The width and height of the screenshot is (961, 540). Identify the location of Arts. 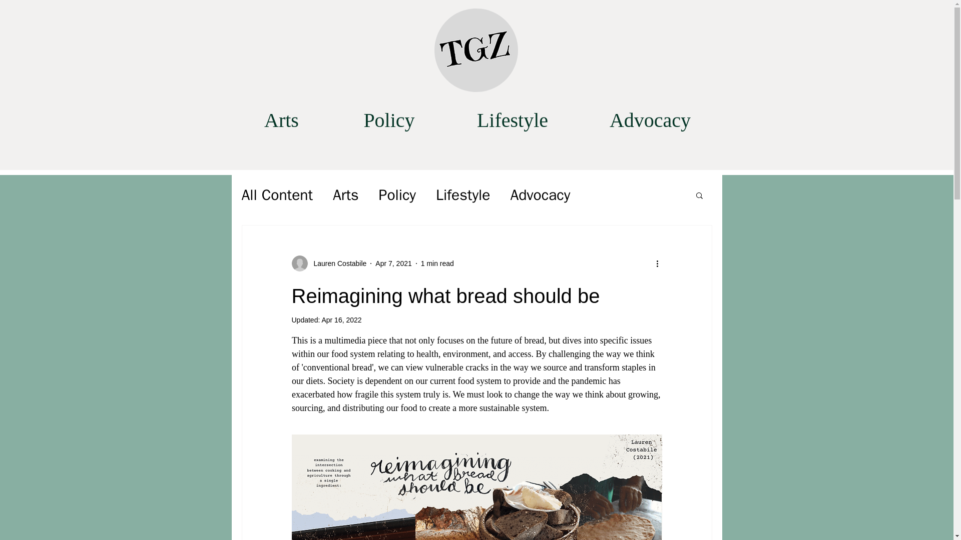
(282, 120).